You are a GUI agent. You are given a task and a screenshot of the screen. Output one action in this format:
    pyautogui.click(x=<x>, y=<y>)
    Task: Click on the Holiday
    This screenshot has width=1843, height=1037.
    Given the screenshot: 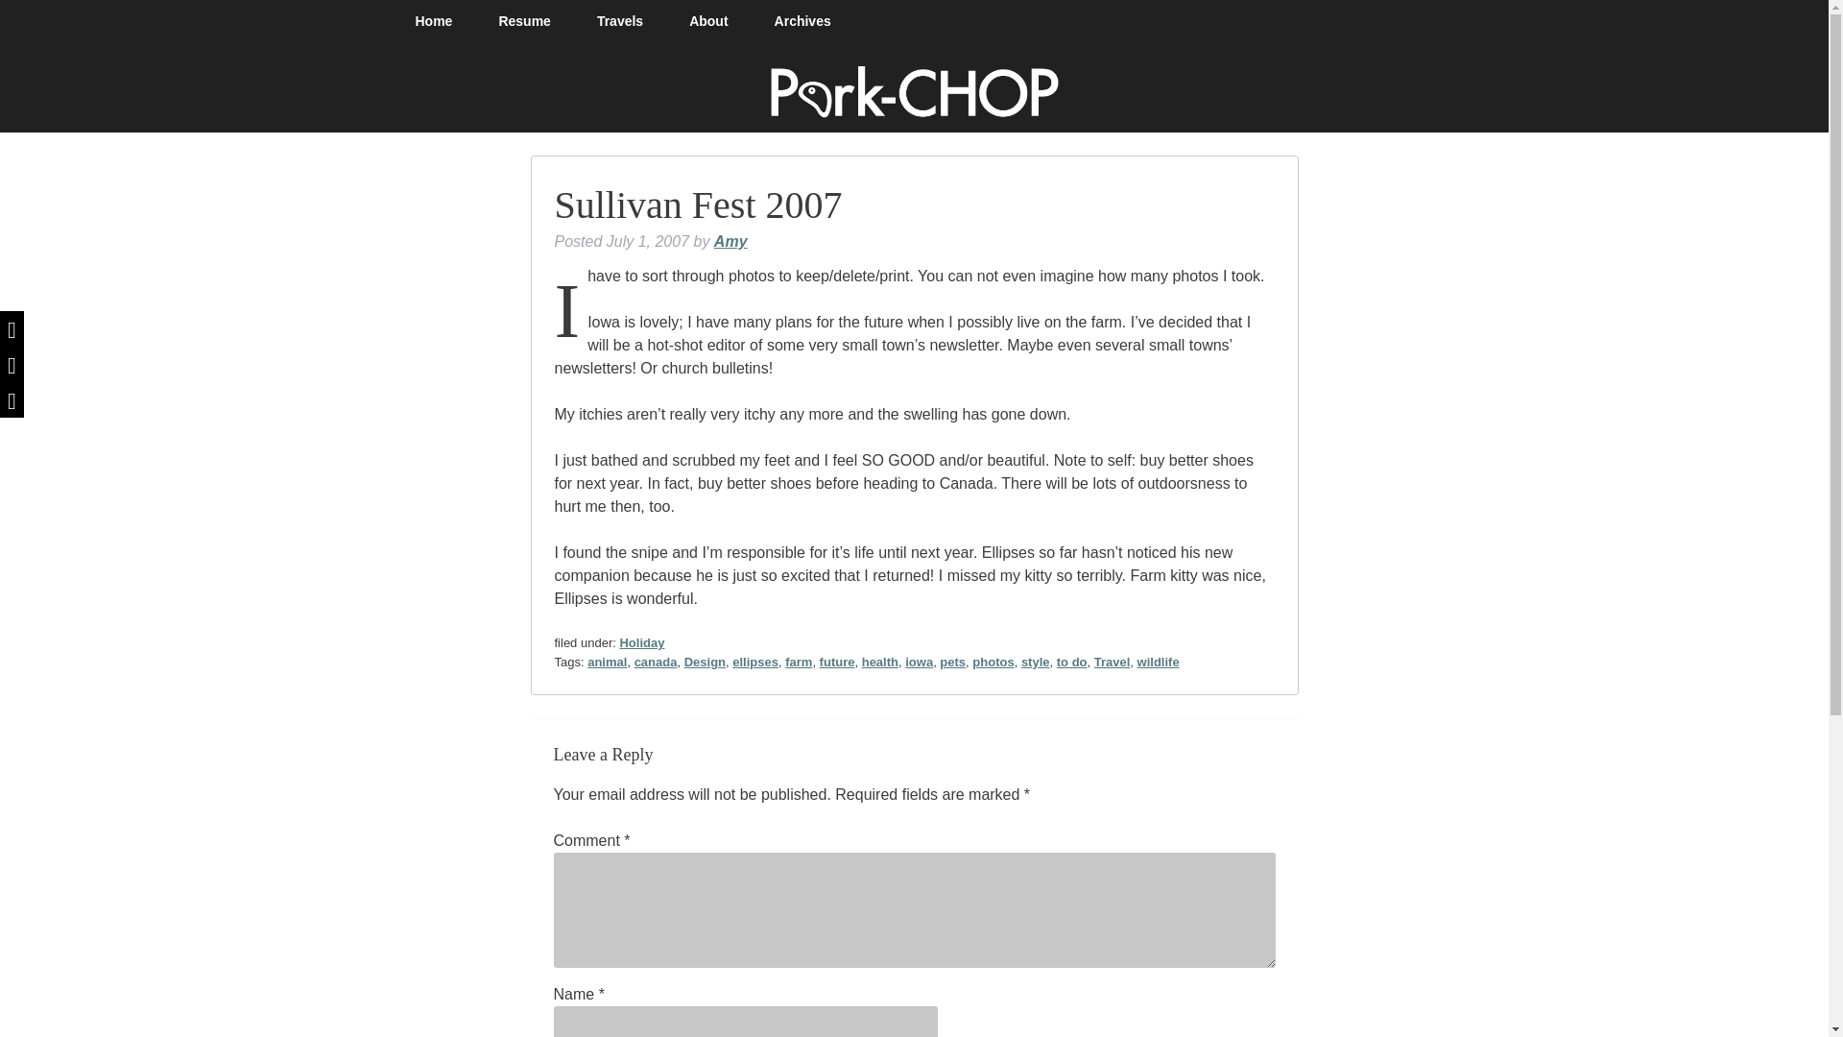 What is the action you would take?
    pyautogui.click(x=641, y=643)
    